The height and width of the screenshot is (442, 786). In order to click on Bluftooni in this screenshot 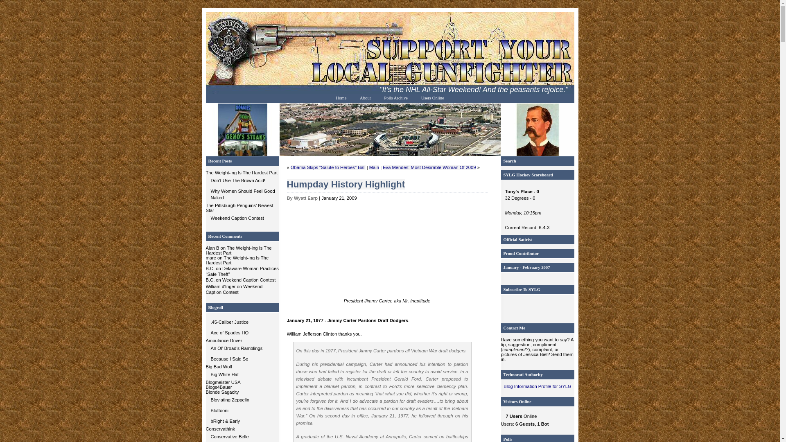, I will do `click(242, 410)`.